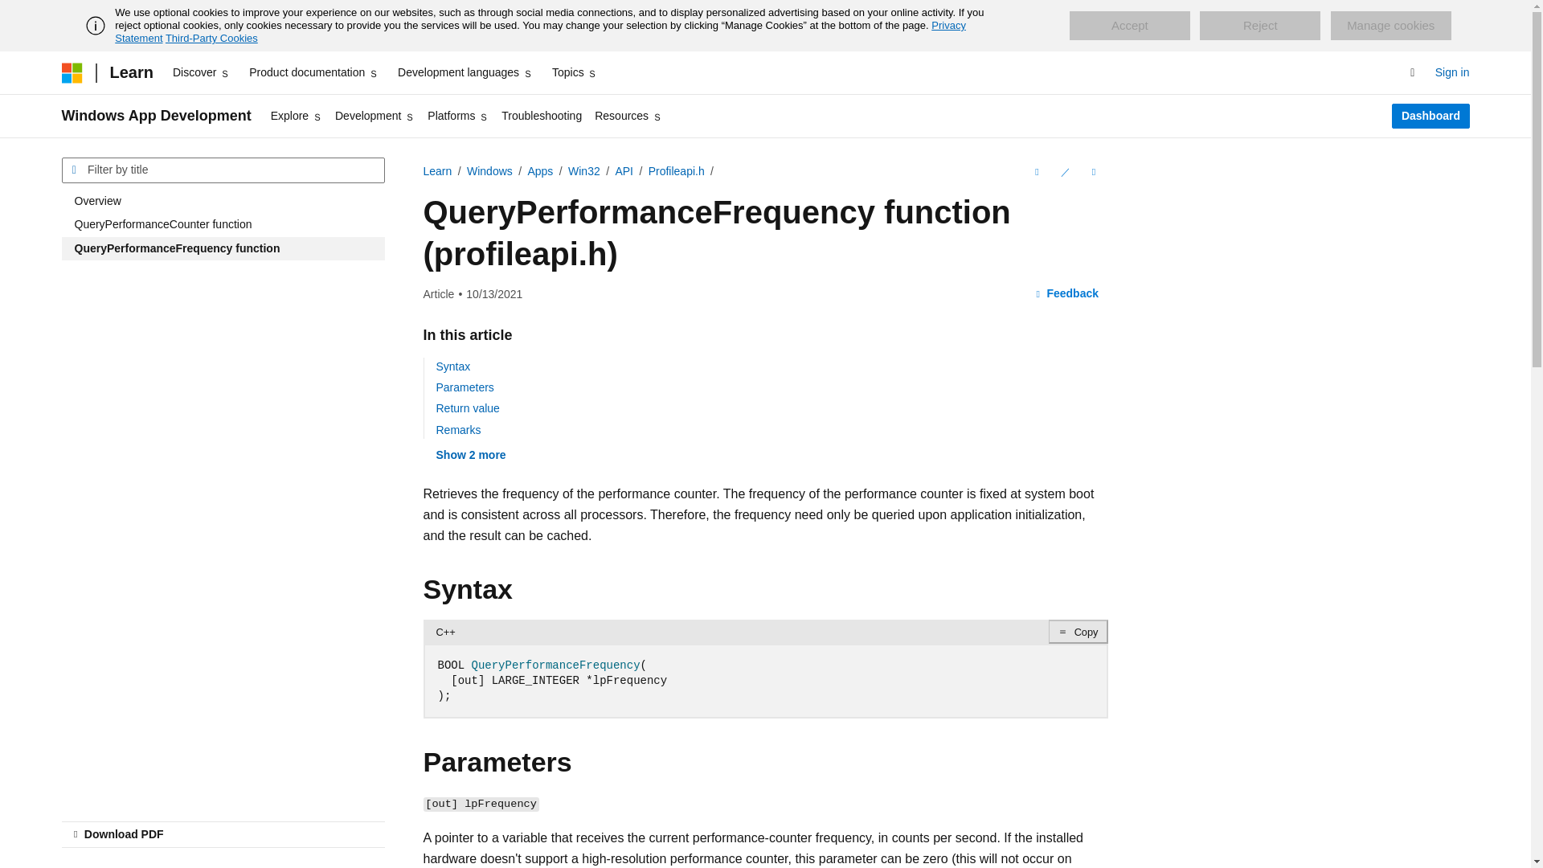  I want to click on Development languages, so click(465, 72).